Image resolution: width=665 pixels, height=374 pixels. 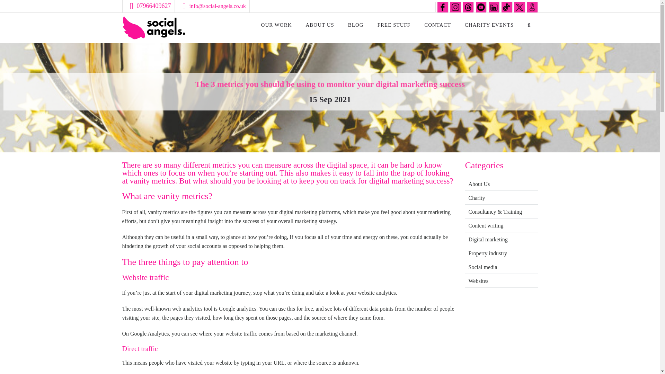 What do you see at coordinates (532, 7) in the screenshot?
I see `Google Business` at bounding box center [532, 7].